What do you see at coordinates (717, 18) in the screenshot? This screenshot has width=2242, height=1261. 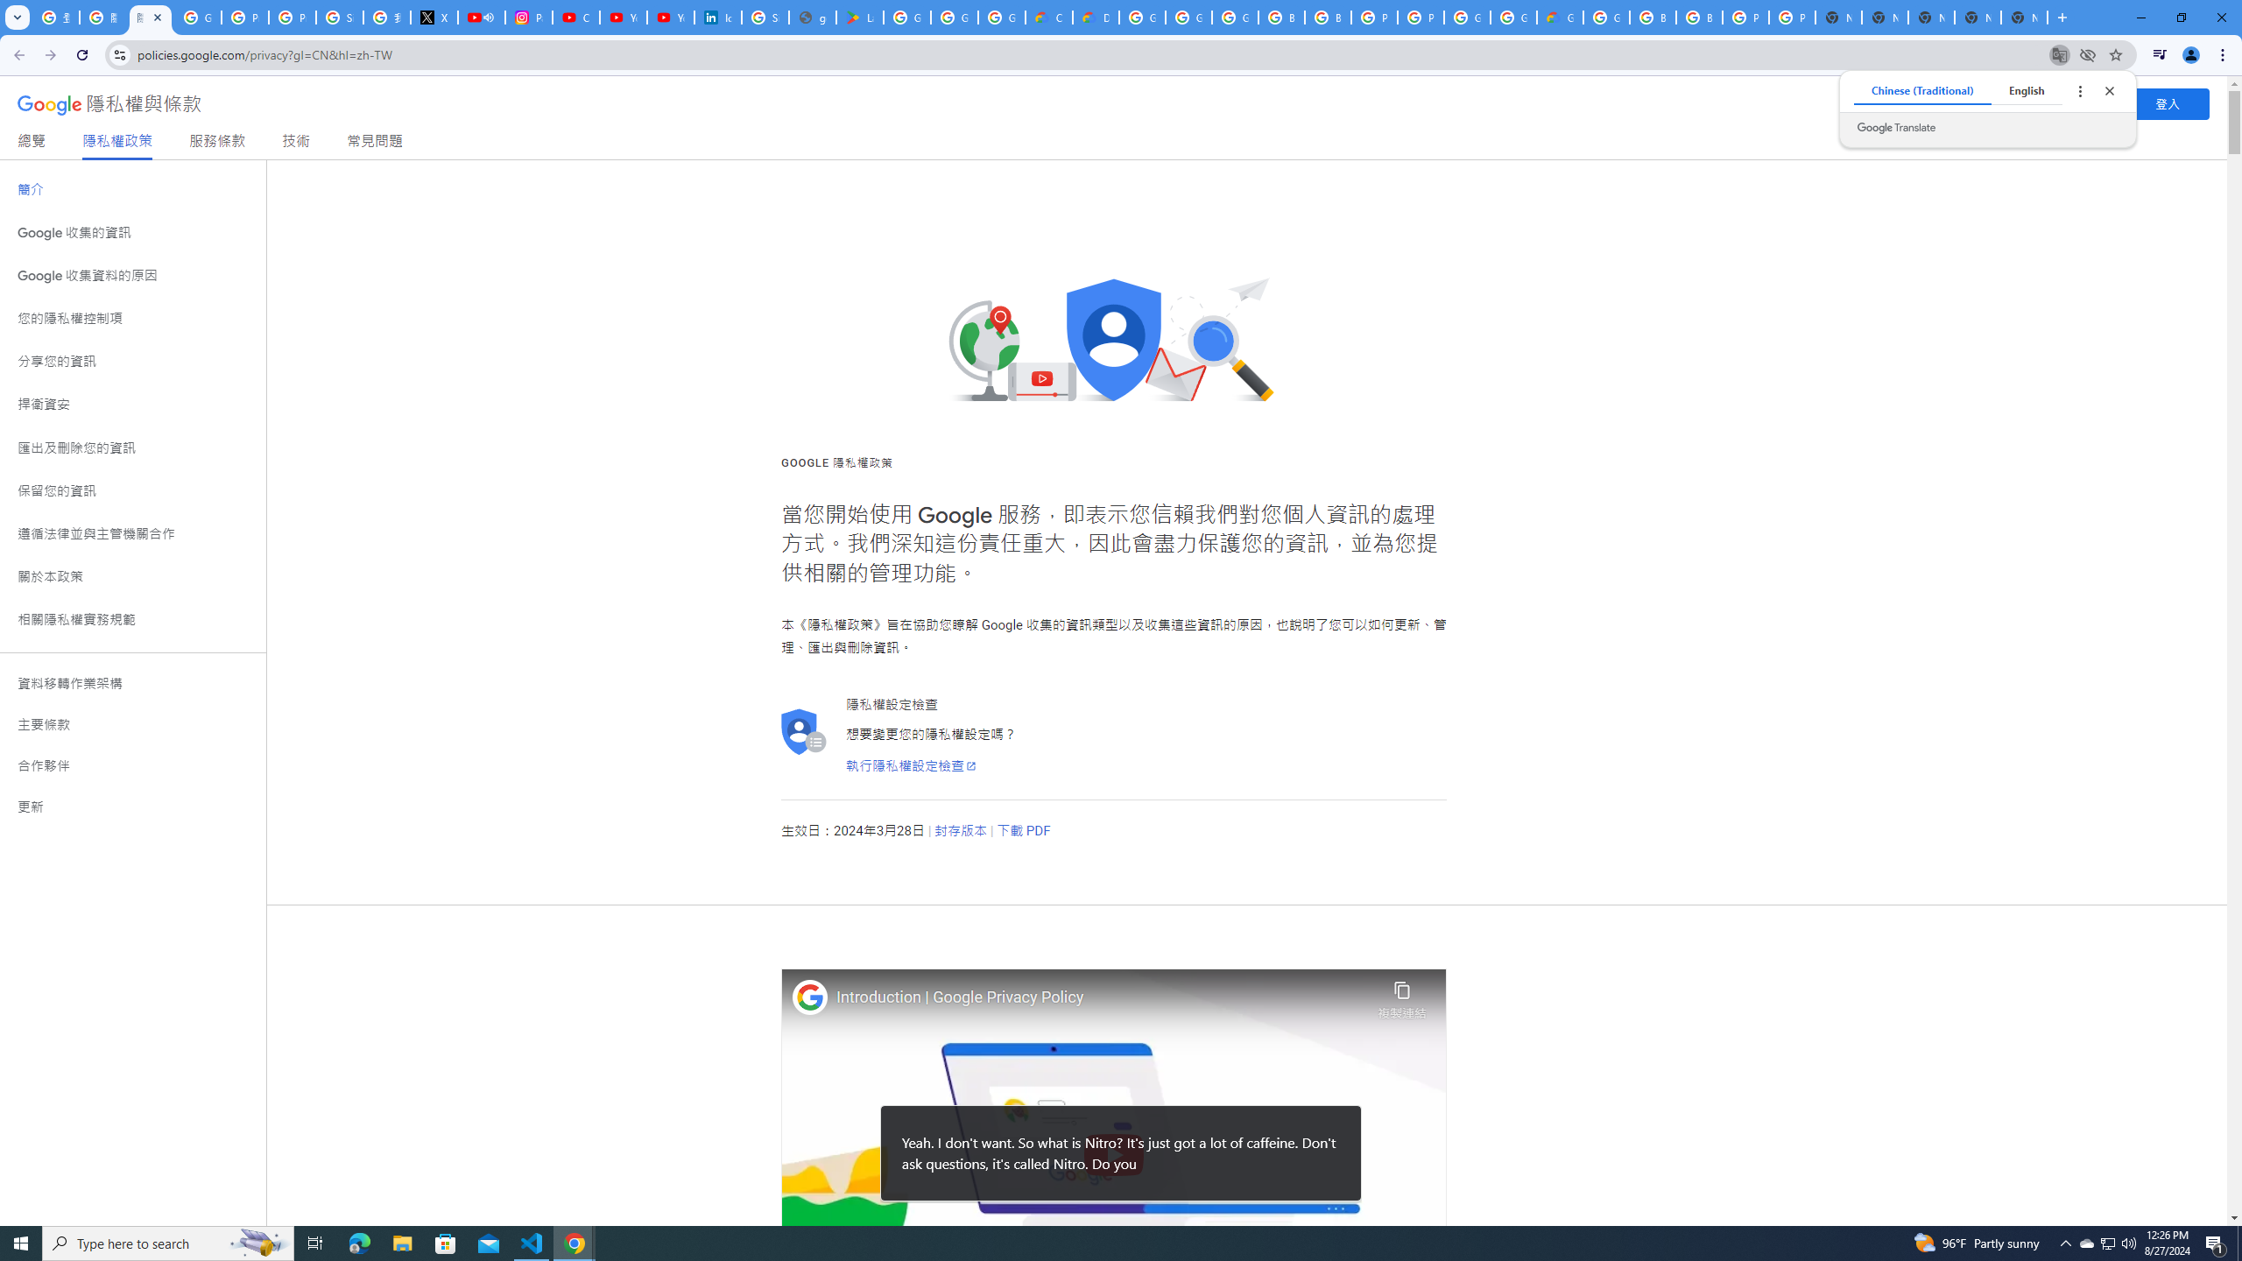 I see `Identity verification via Persona | LinkedIn Help` at bounding box center [717, 18].